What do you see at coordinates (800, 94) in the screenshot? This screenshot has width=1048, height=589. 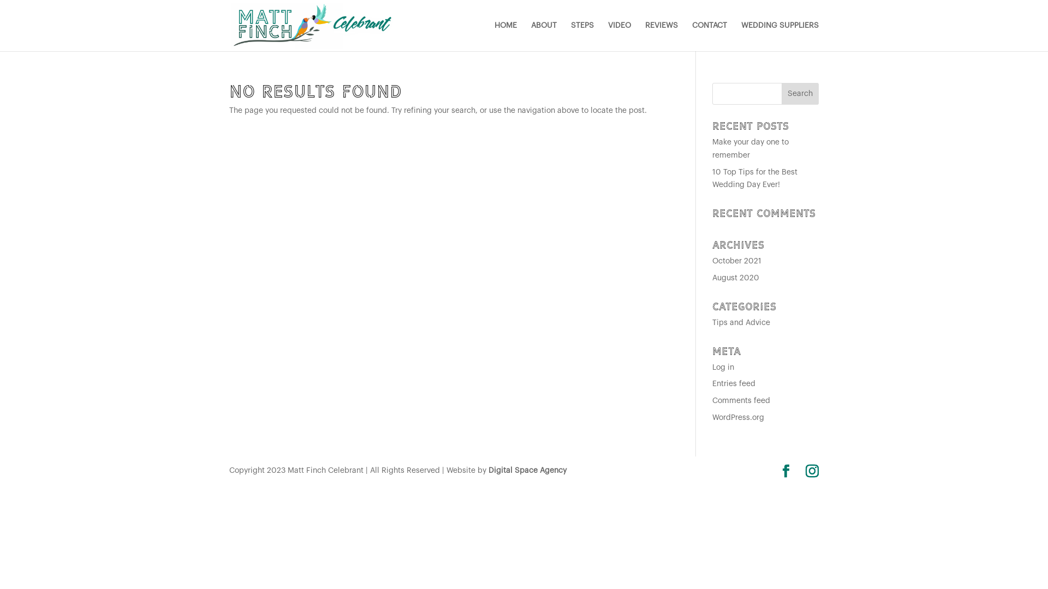 I see `Search` at bounding box center [800, 94].